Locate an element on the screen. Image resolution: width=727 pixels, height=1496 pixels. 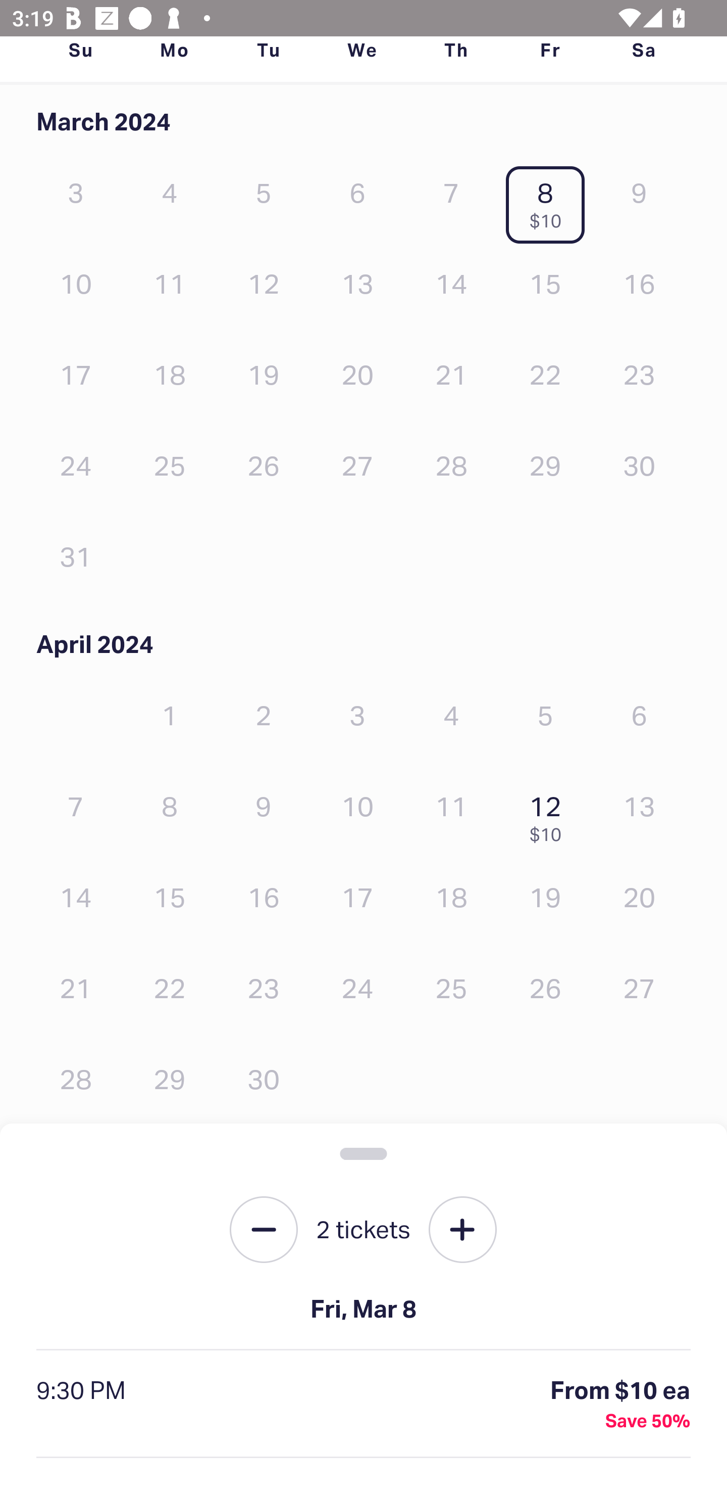
8 $10 is located at coordinates (550, 201).